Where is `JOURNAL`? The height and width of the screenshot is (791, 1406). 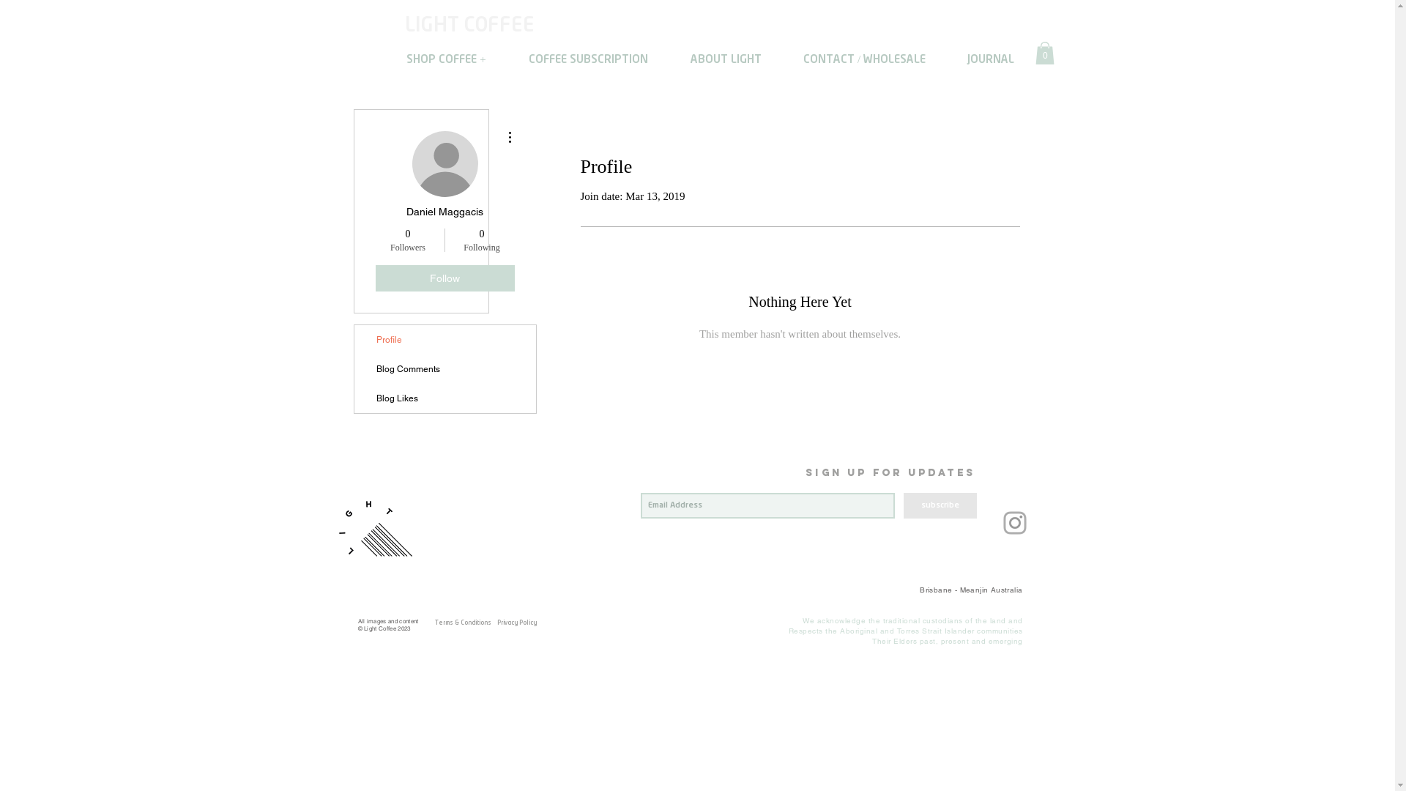 JOURNAL is located at coordinates (990, 60).